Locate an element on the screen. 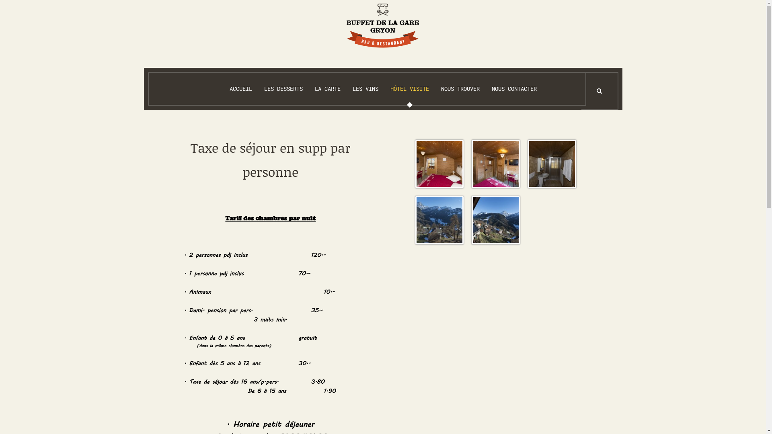  Chambre_1.jpg is located at coordinates (496, 165).